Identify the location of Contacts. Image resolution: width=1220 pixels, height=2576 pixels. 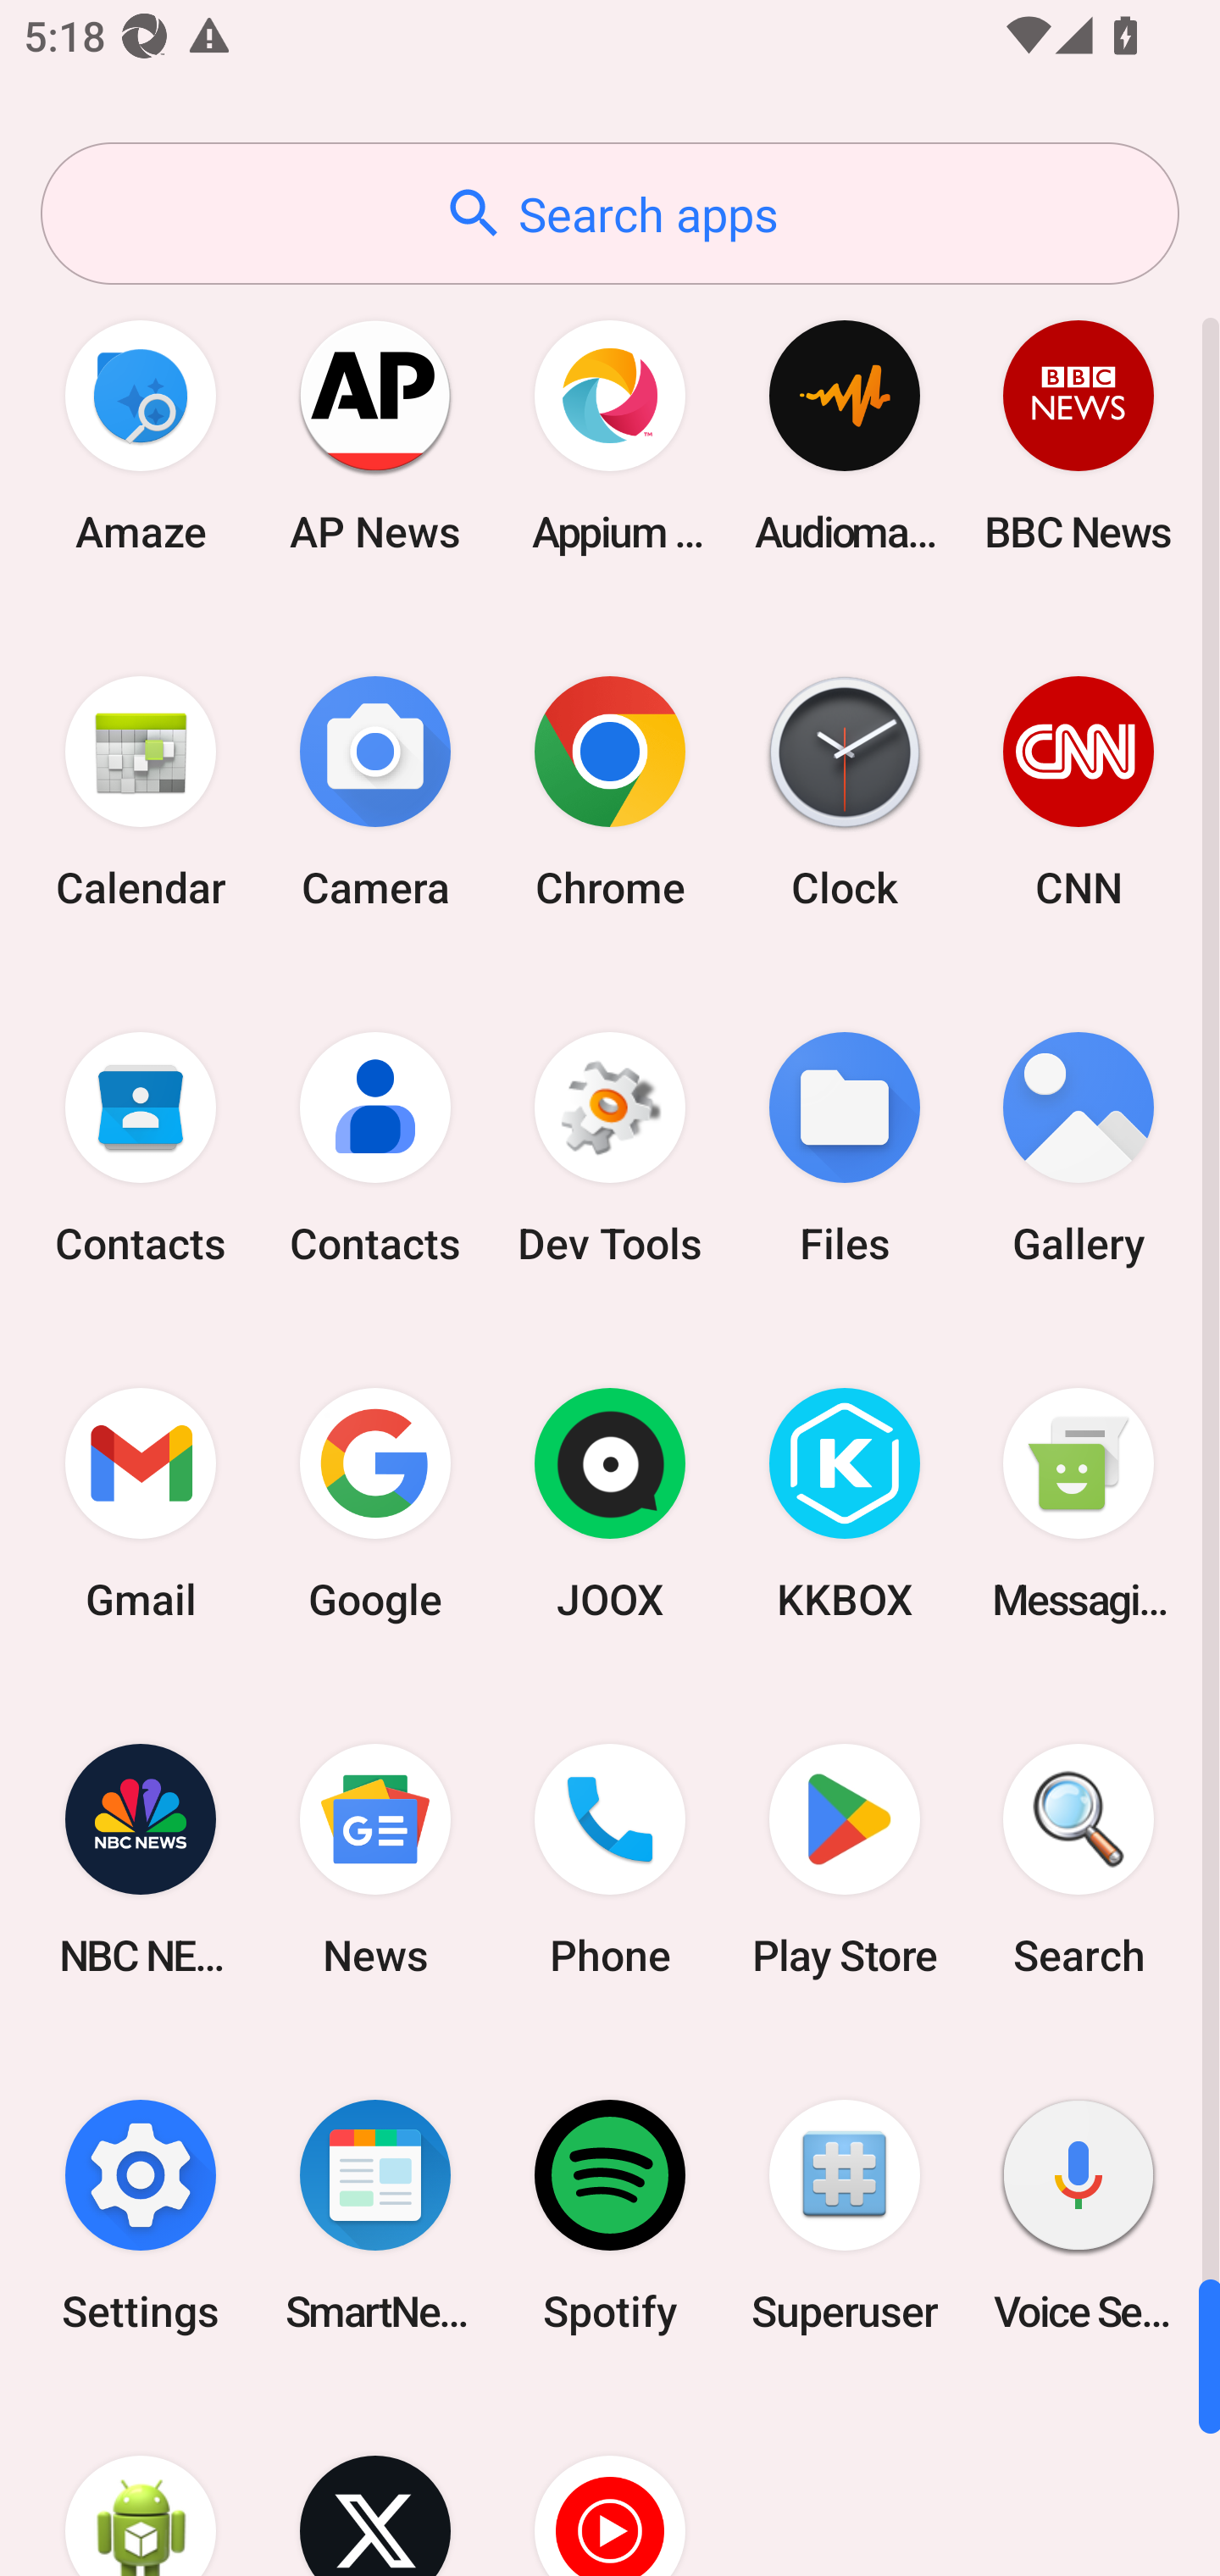
(375, 1149).